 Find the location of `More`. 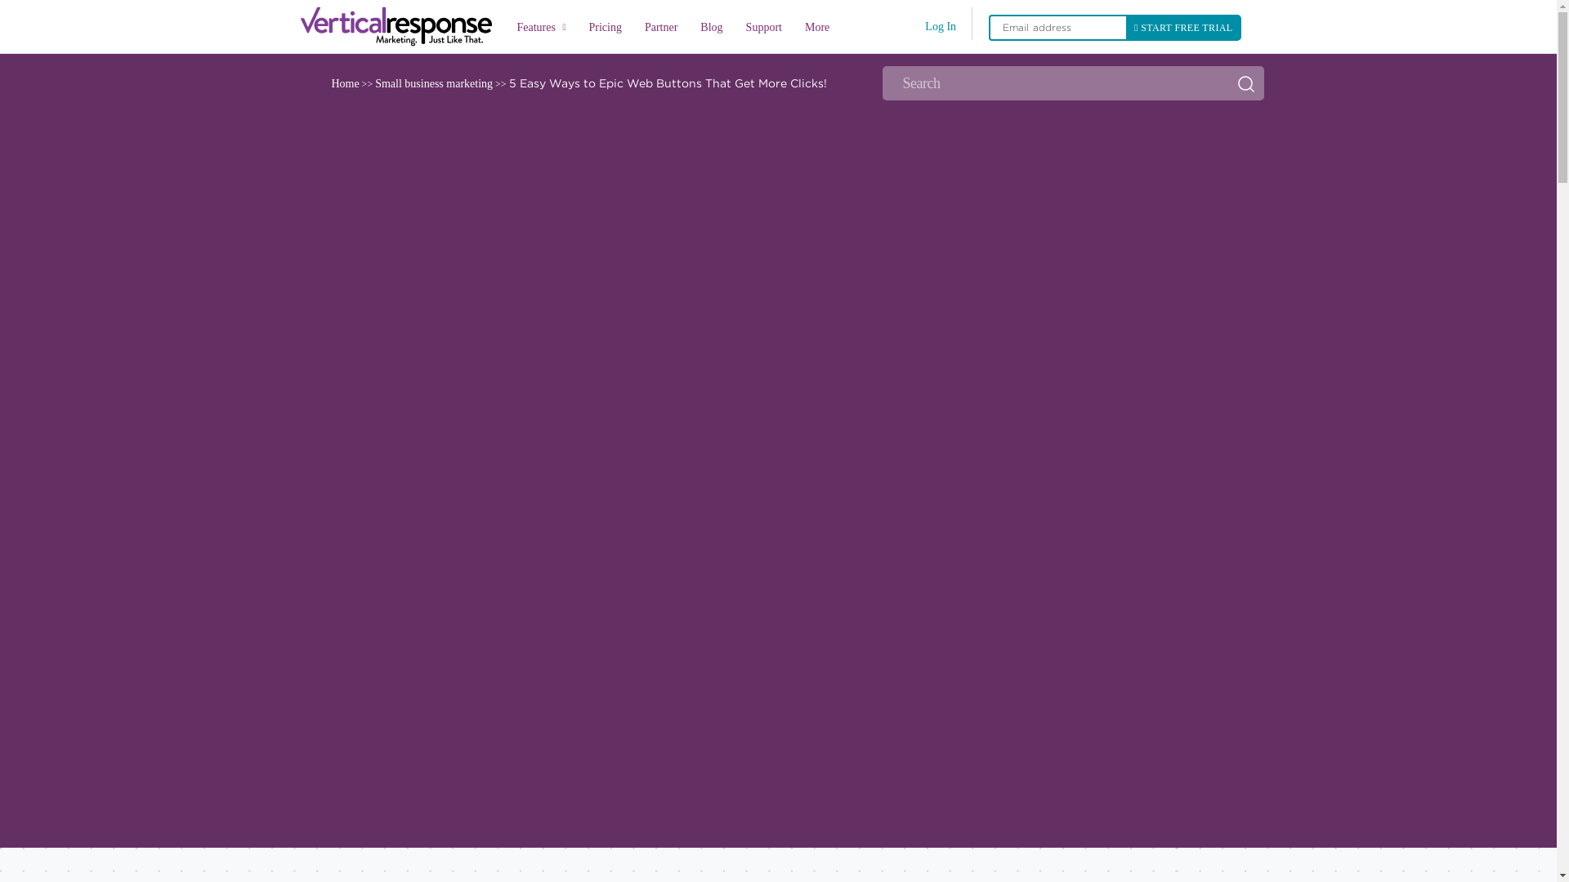

More is located at coordinates (817, 29).